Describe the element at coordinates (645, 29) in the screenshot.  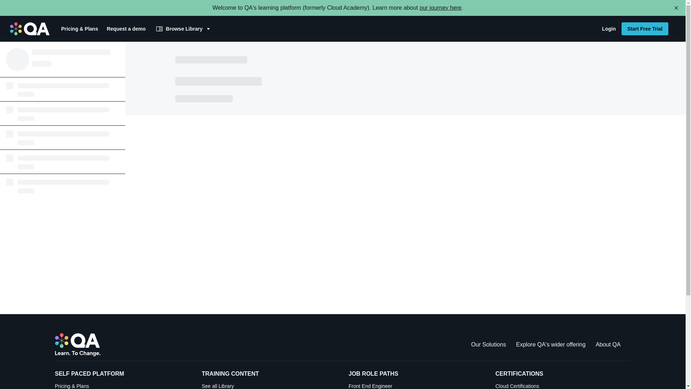
I see `Cloud Certifications` at that location.